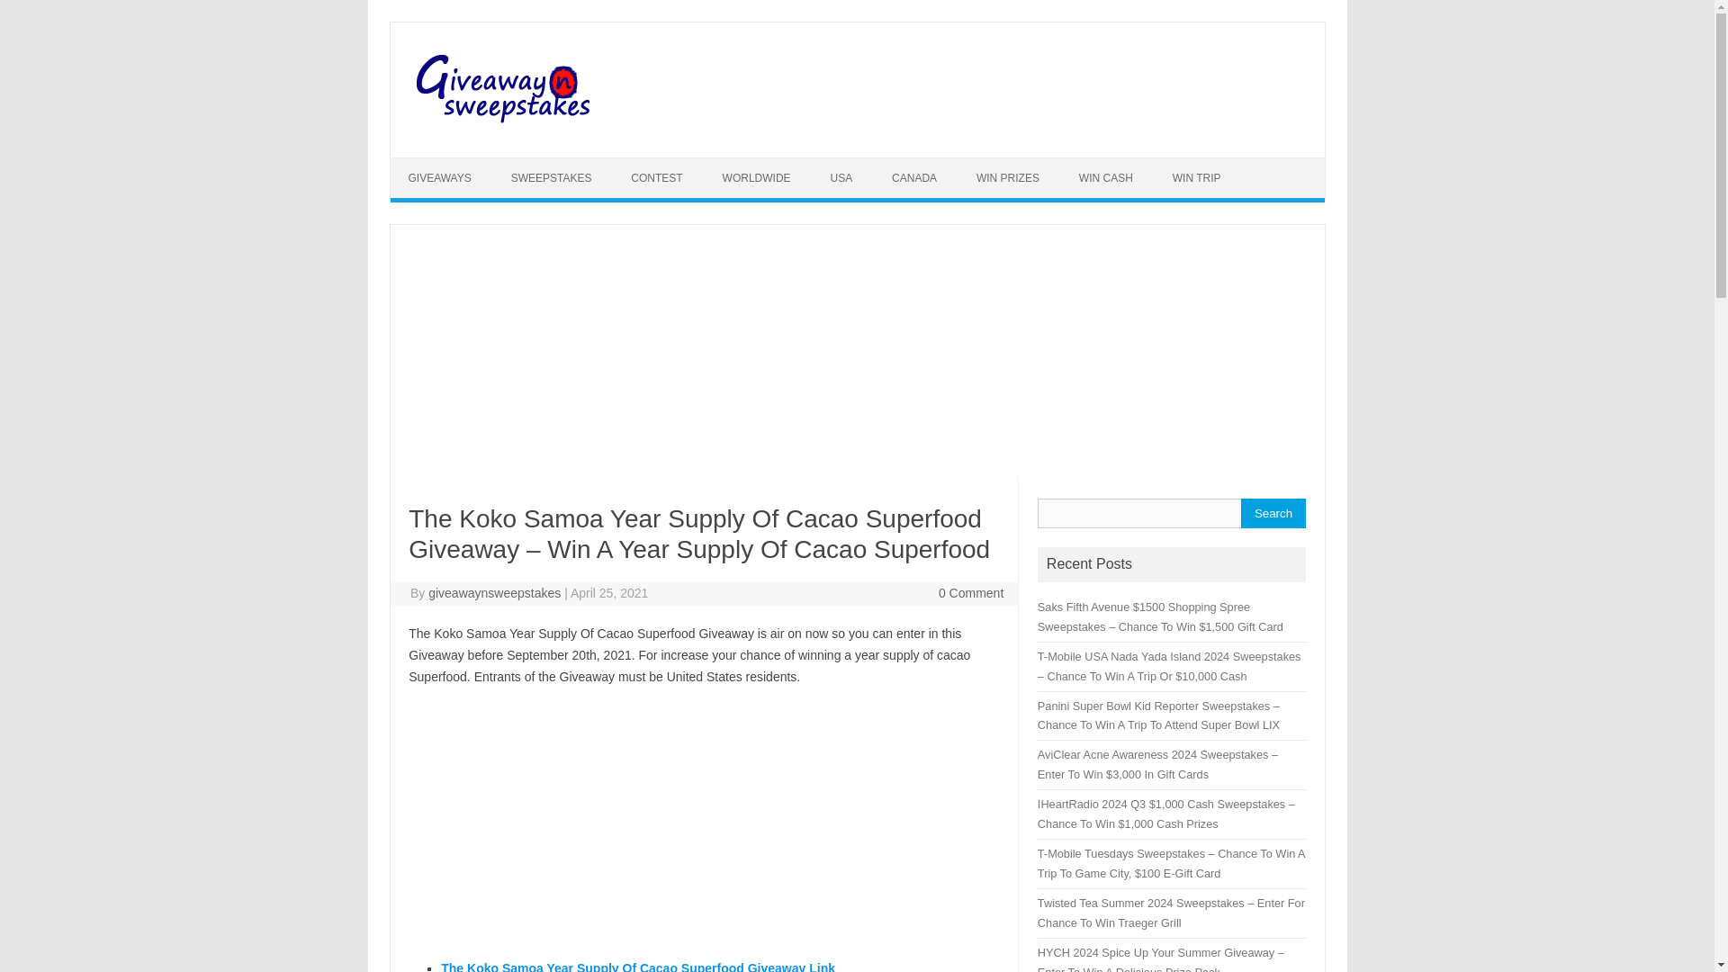  Describe the element at coordinates (494, 593) in the screenshot. I see `giveawaynsweepstakes` at that location.